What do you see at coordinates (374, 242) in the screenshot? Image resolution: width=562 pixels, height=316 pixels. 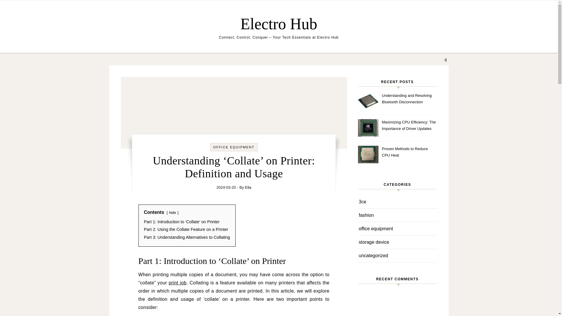 I see `storage device` at bounding box center [374, 242].